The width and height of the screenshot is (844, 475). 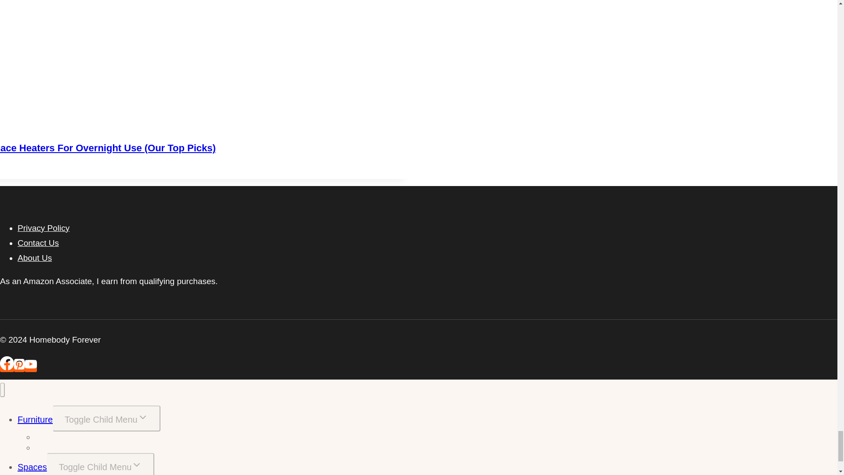 I want to click on Expand, so click(x=142, y=417).